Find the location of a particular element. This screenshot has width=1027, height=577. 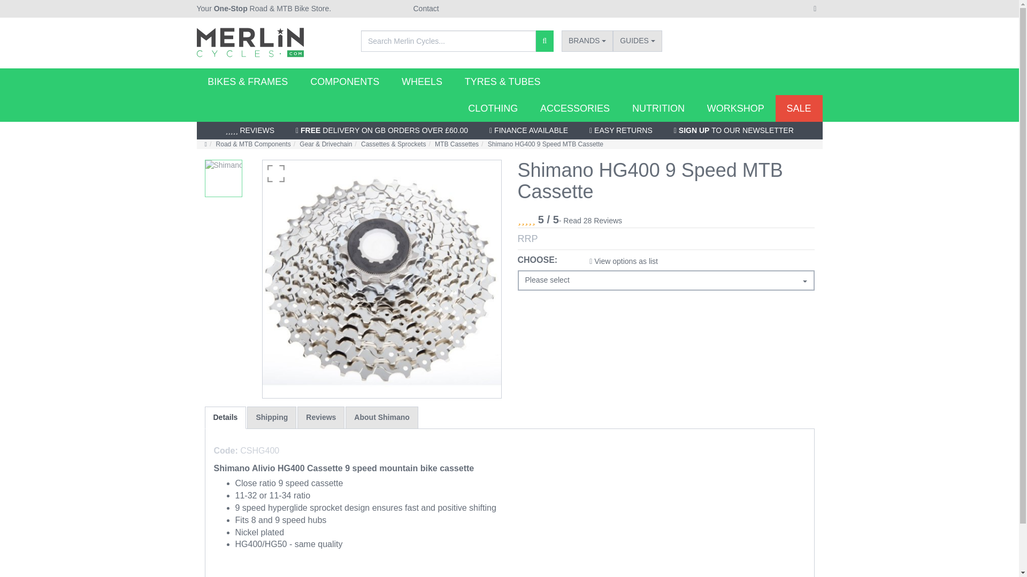

SALE is located at coordinates (799, 108).